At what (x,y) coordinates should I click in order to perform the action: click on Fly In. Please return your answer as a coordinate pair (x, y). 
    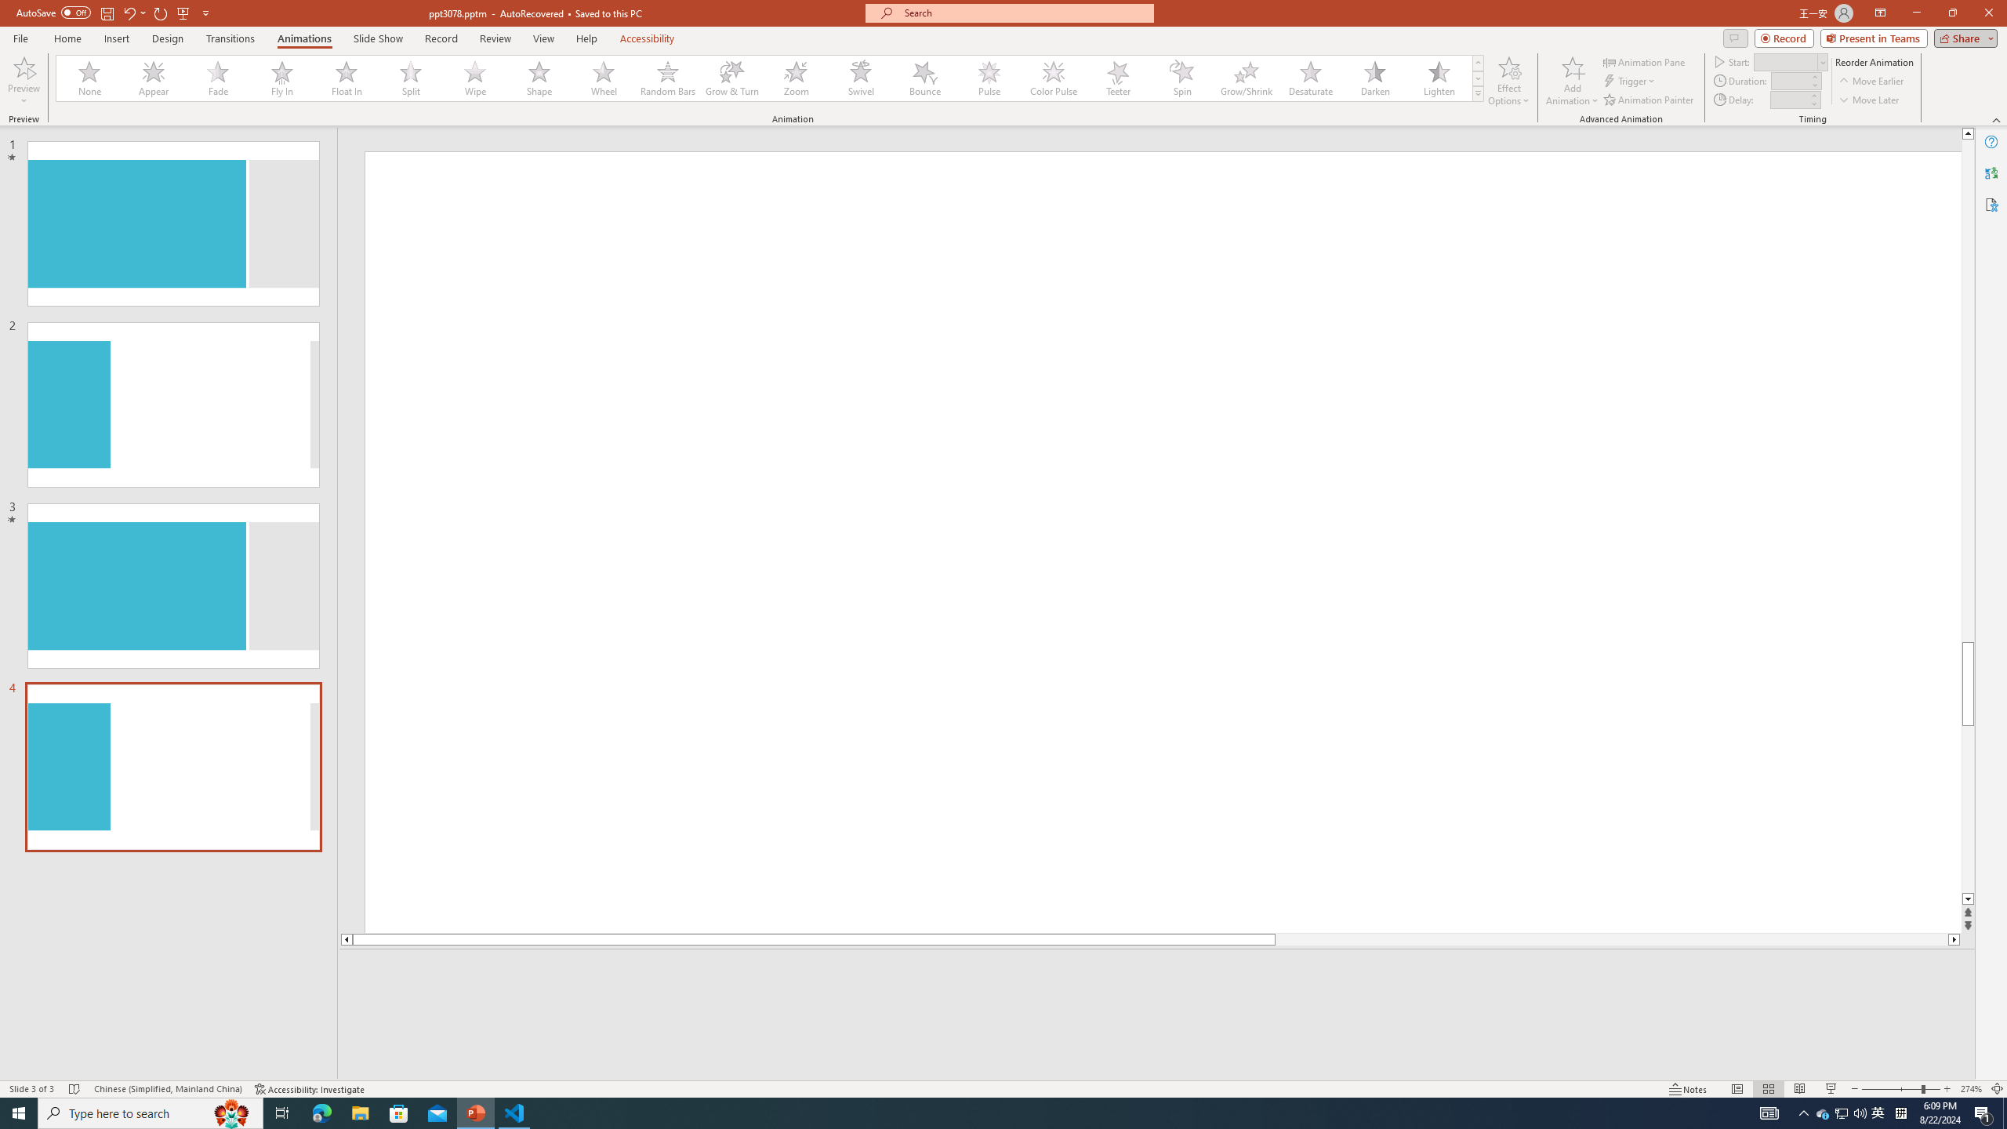
    Looking at the image, I should click on (282, 78).